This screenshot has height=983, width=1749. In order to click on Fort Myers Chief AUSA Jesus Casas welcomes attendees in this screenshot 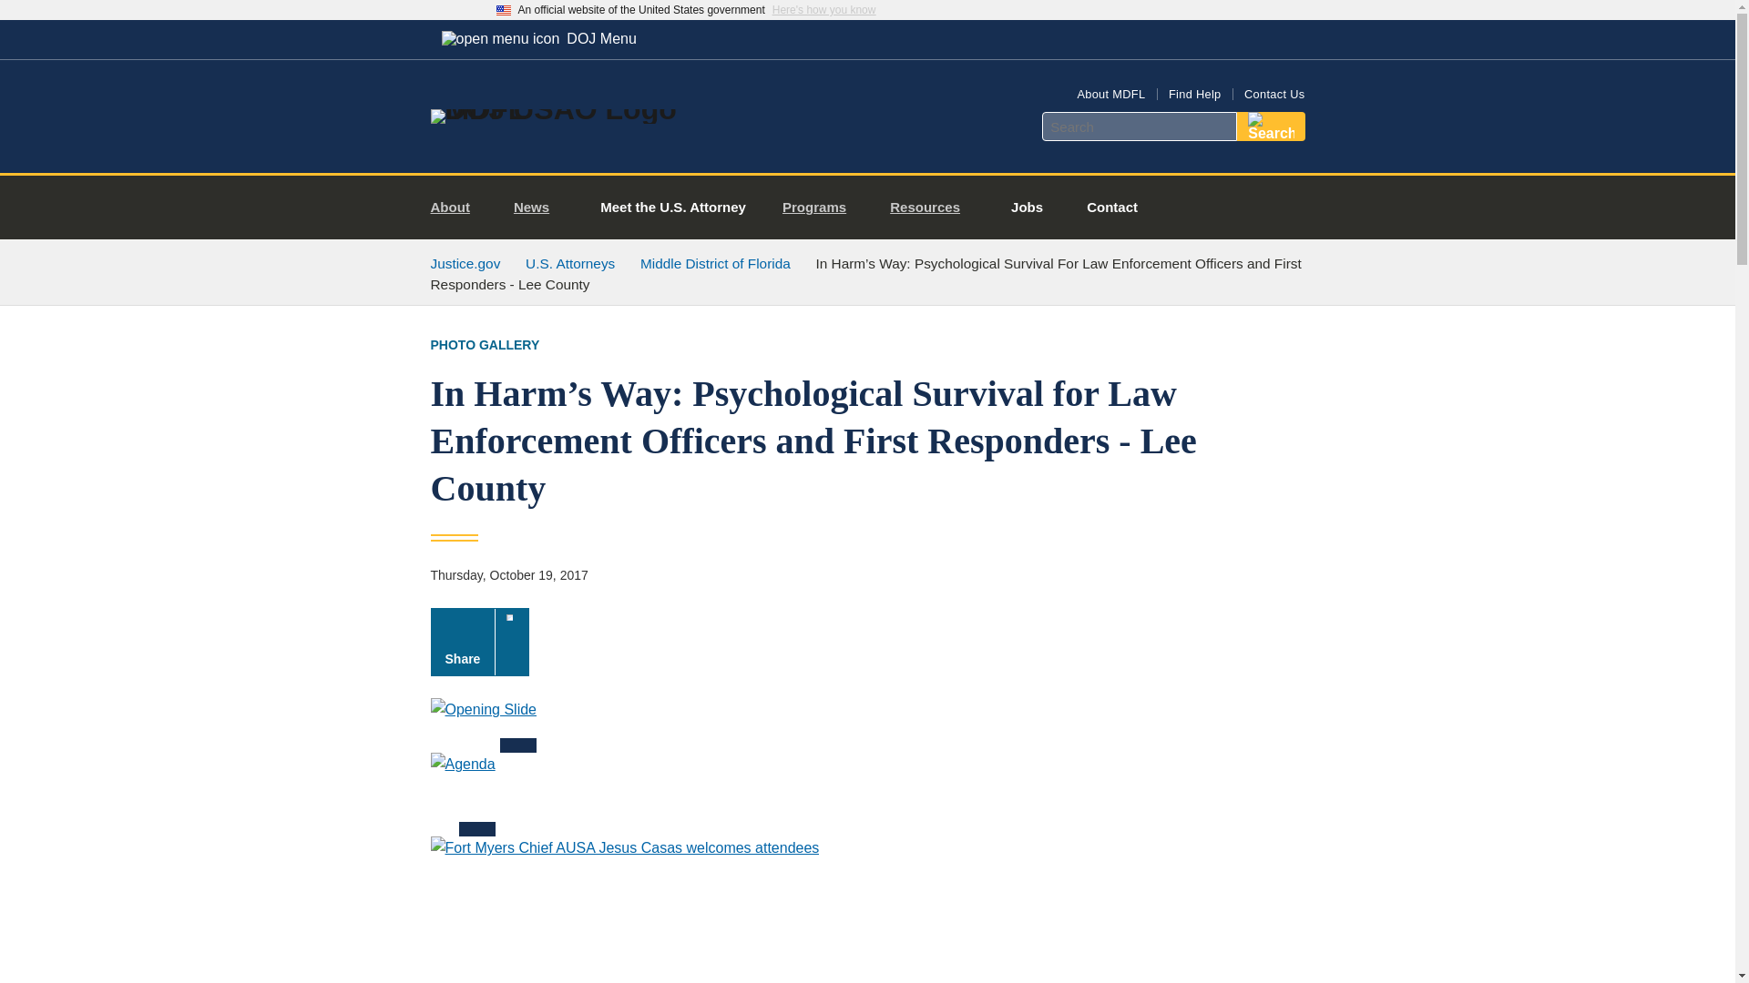, I will do `click(624, 910)`.